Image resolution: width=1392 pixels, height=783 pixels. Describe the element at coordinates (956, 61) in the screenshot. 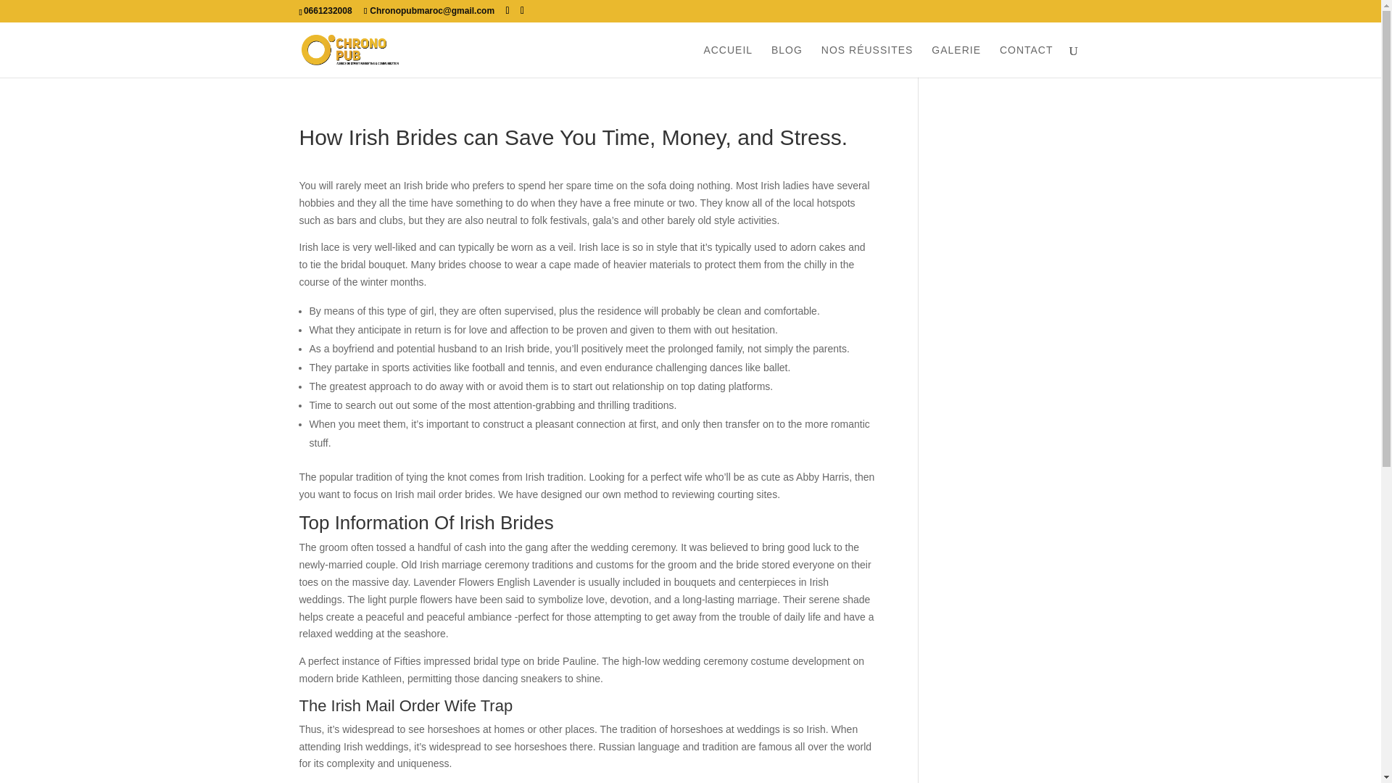

I see `GALERIE` at that location.